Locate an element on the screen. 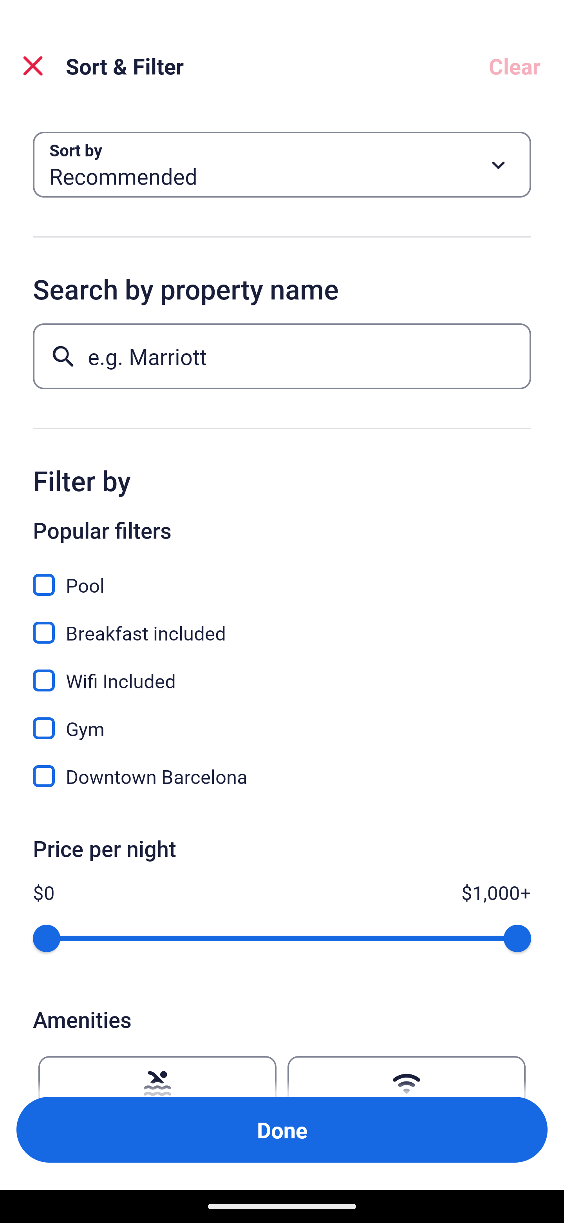  Clear is located at coordinates (515, 66).